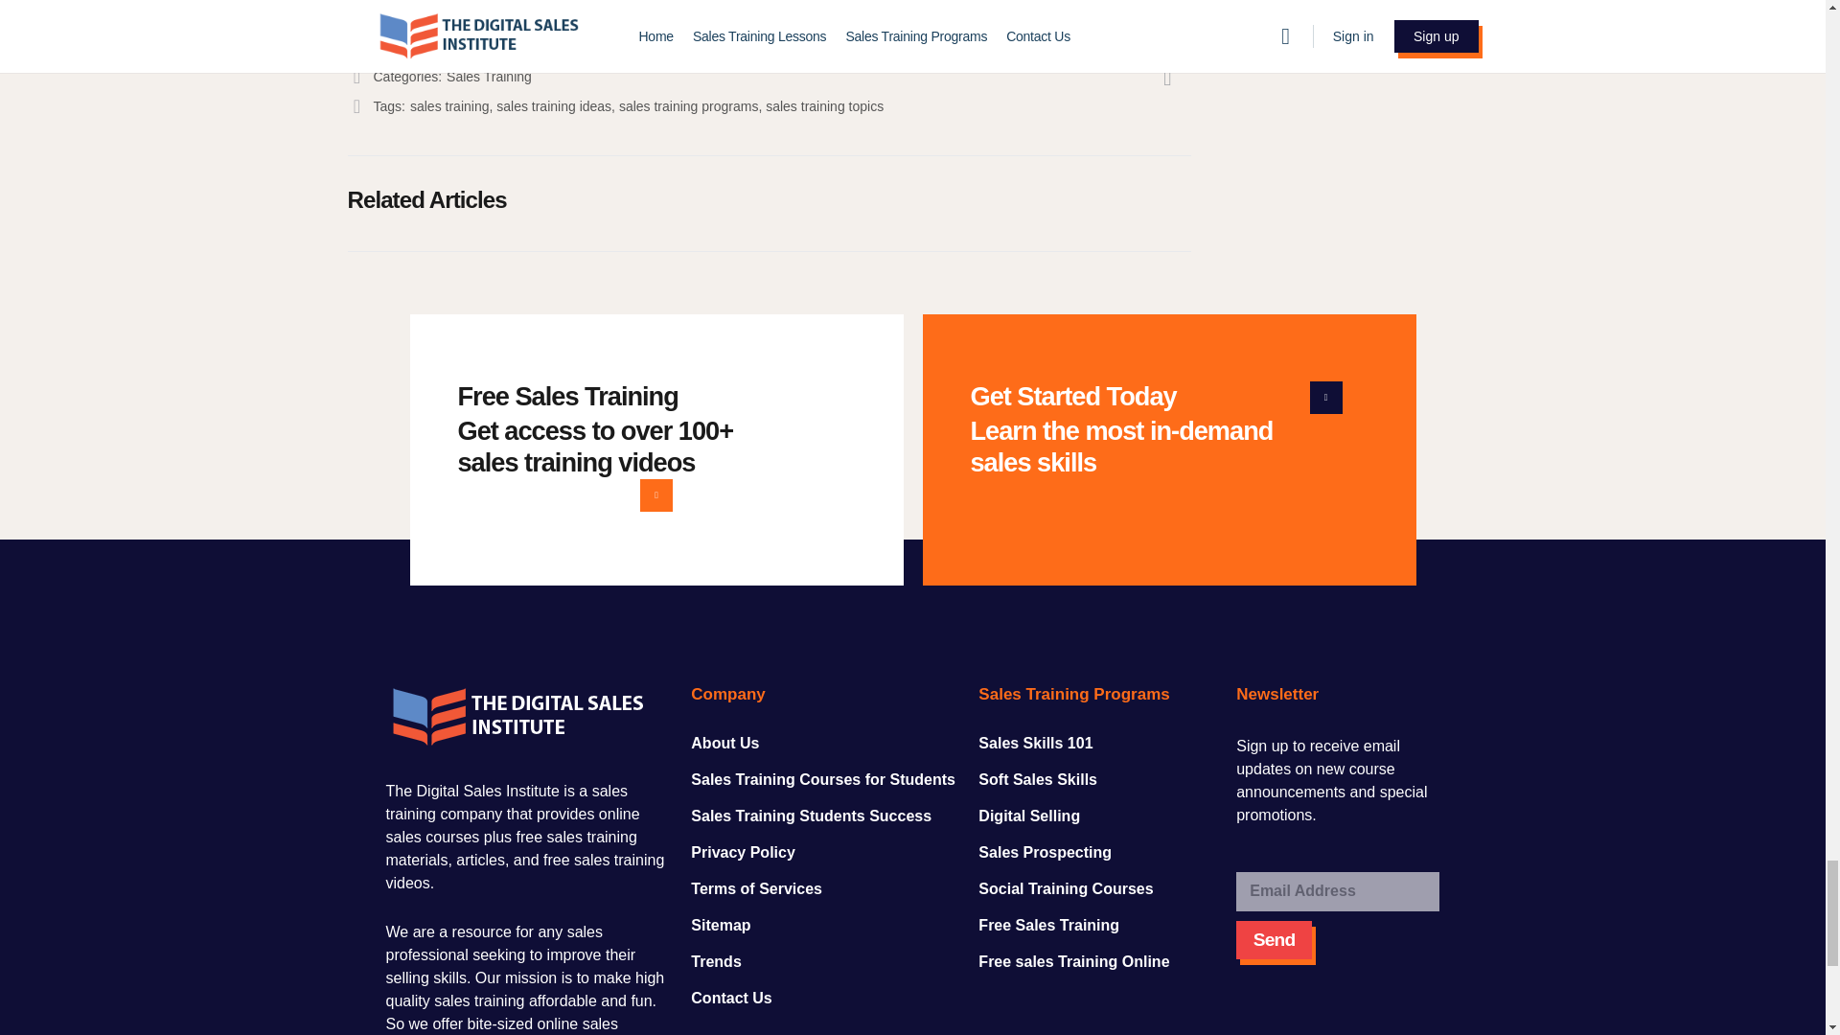  Describe the element at coordinates (554, 105) in the screenshot. I see `sales training ideas` at that location.